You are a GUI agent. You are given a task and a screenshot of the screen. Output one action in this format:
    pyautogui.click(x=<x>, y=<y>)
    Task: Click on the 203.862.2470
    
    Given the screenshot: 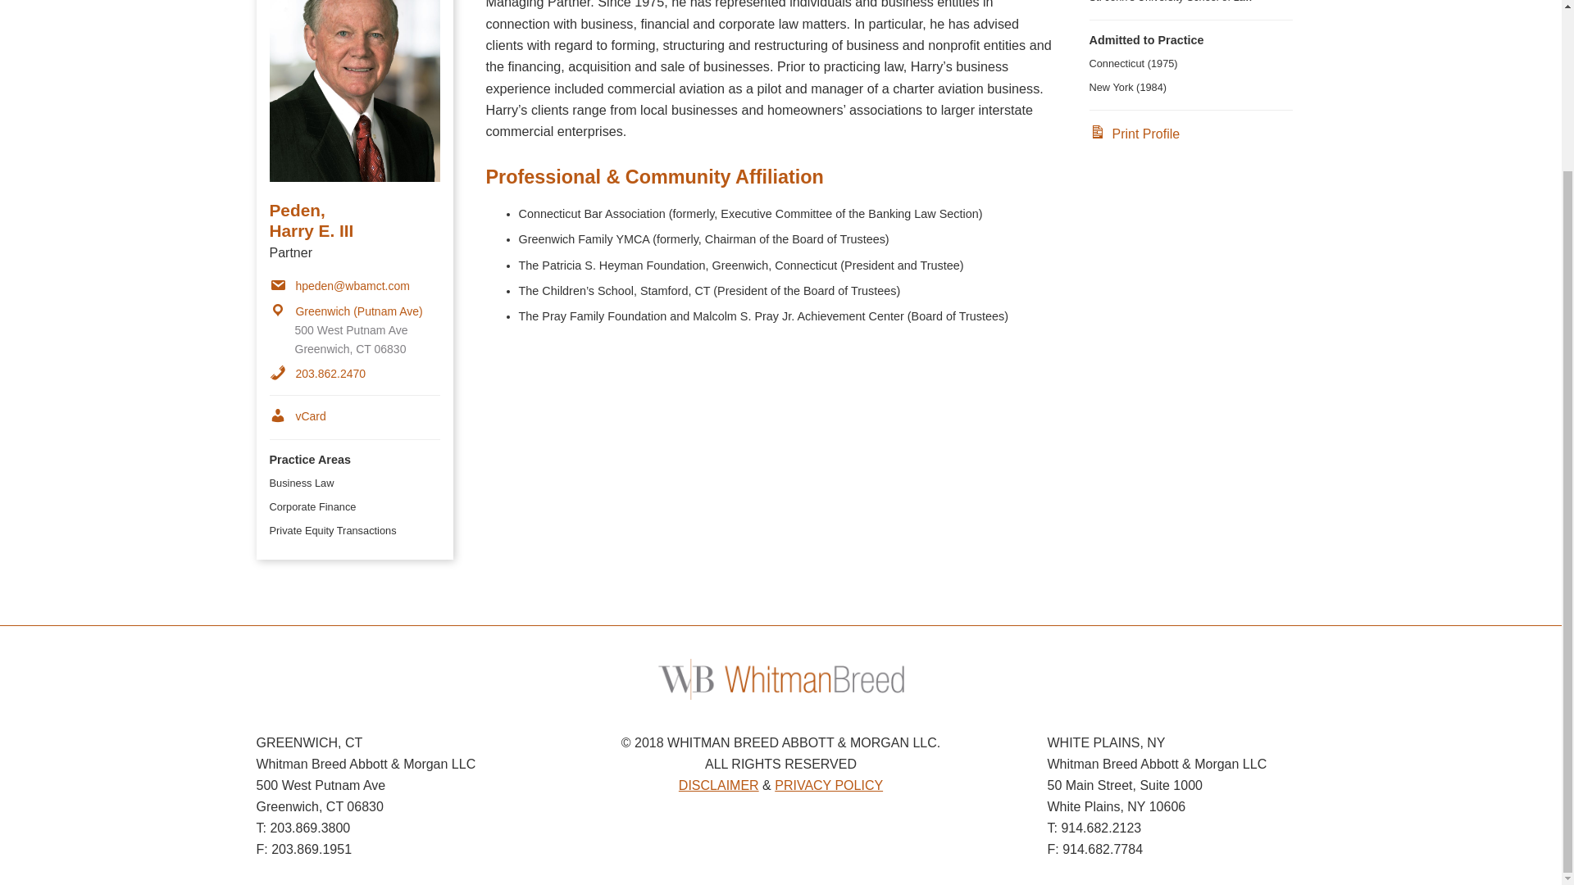 What is the action you would take?
    pyautogui.click(x=316, y=374)
    